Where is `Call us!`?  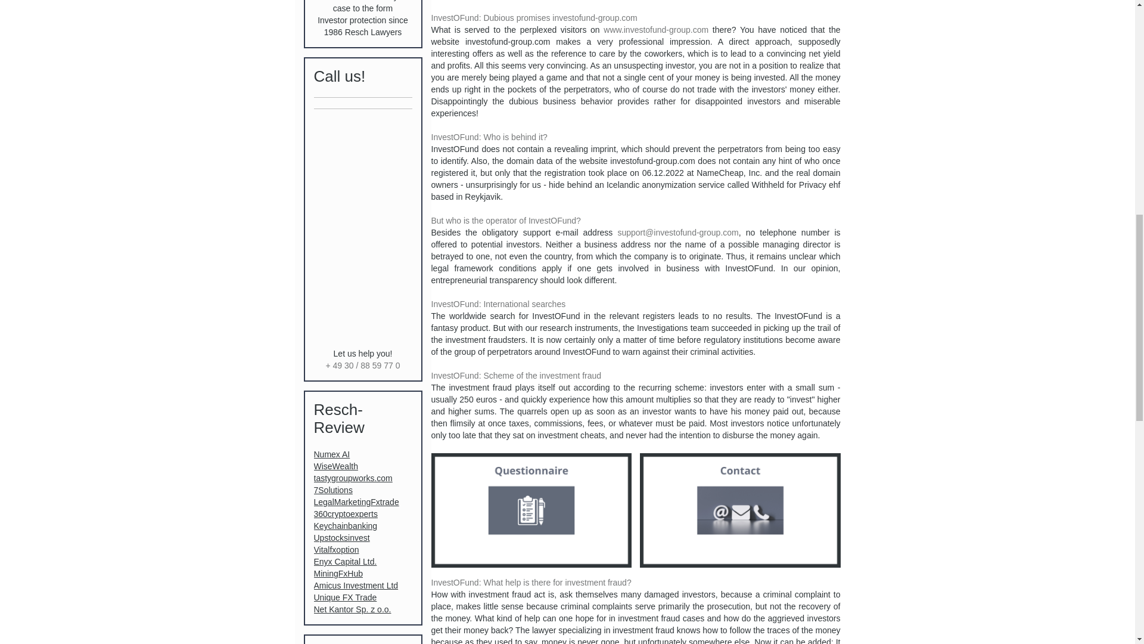 Call us! is located at coordinates (339, 76).